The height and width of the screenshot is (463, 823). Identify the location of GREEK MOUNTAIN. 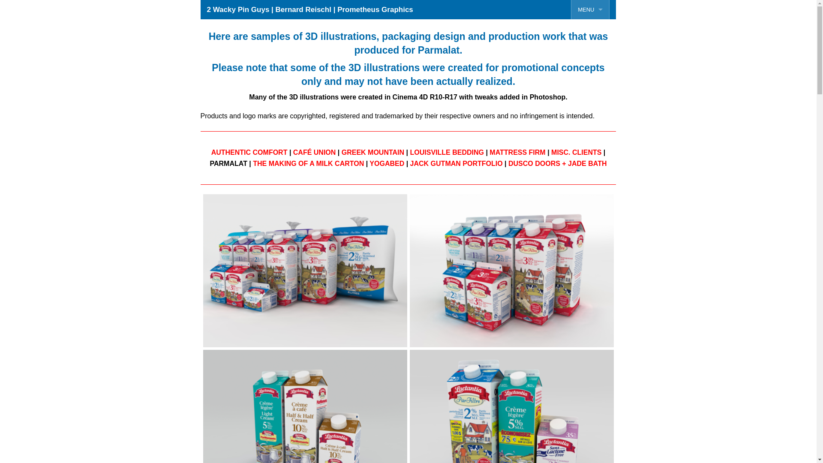
(373, 153).